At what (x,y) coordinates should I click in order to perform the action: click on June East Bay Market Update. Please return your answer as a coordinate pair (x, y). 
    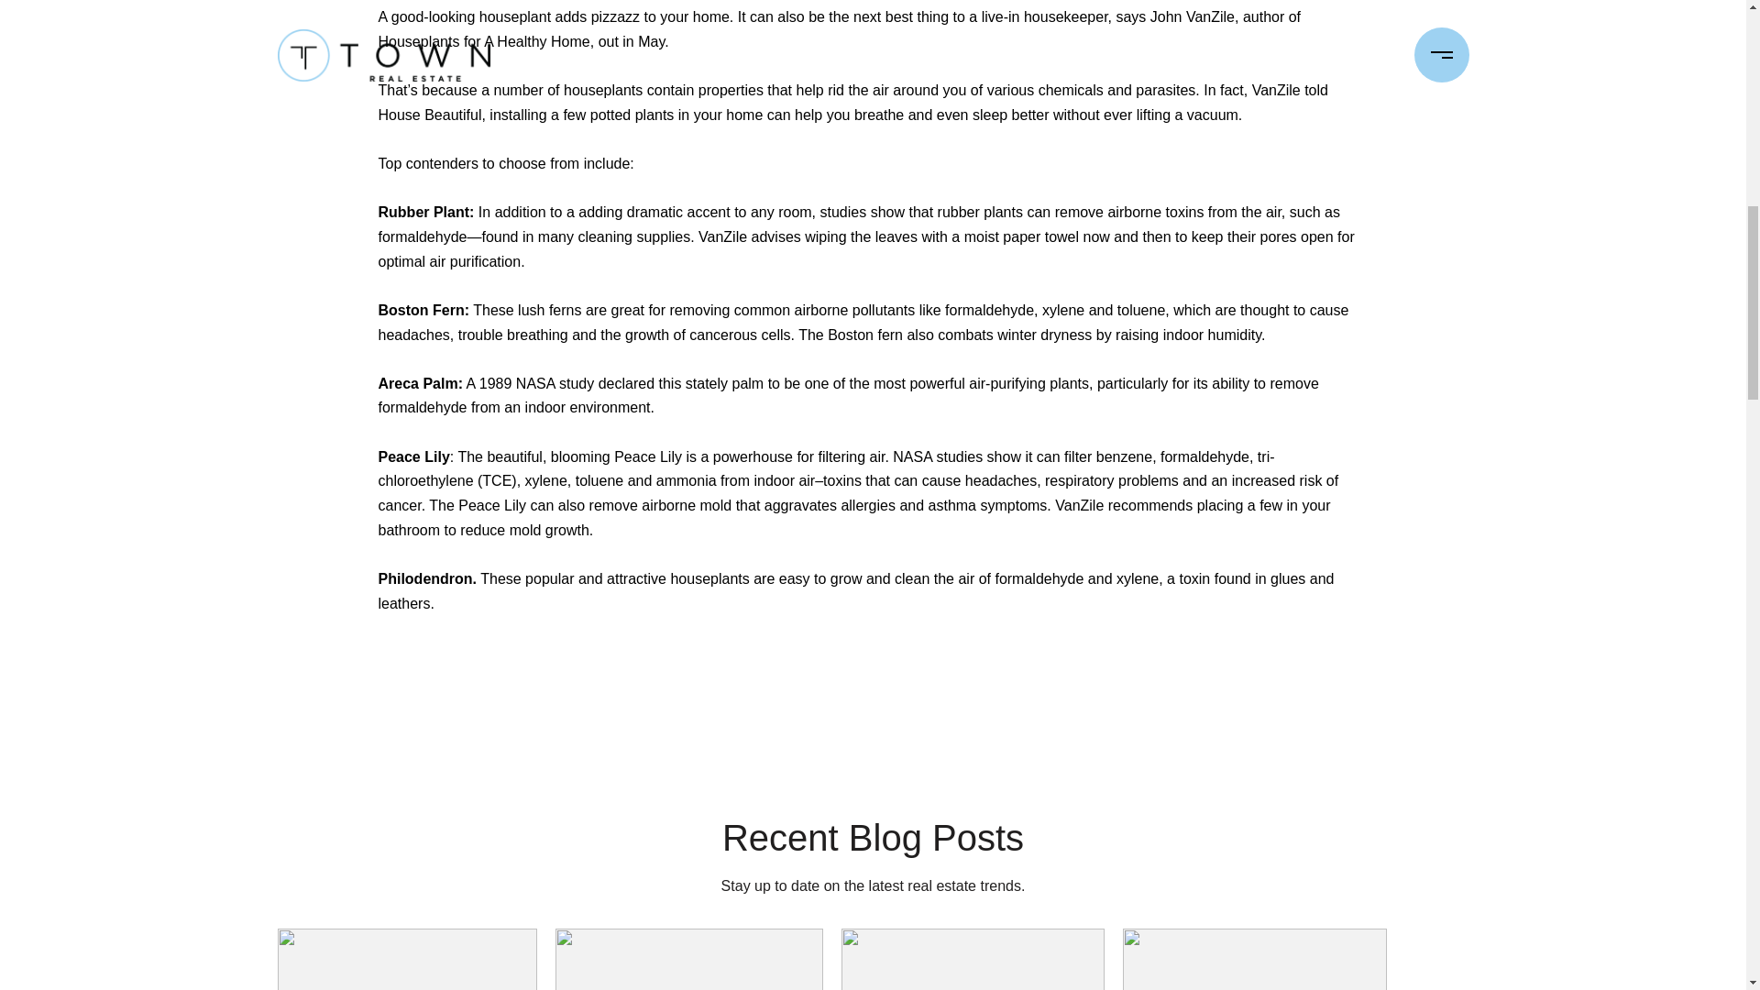
    Looking at the image, I should click on (689, 959).